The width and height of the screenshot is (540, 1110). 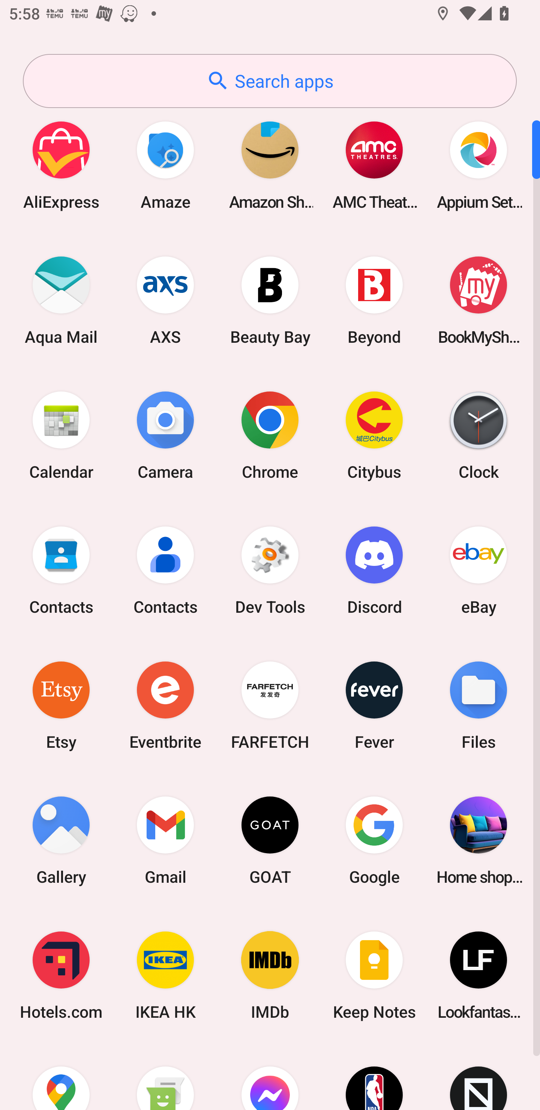 What do you see at coordinates (165, 165) in the screenshot?
I see `Amaze` at bounding box center [165, 165].